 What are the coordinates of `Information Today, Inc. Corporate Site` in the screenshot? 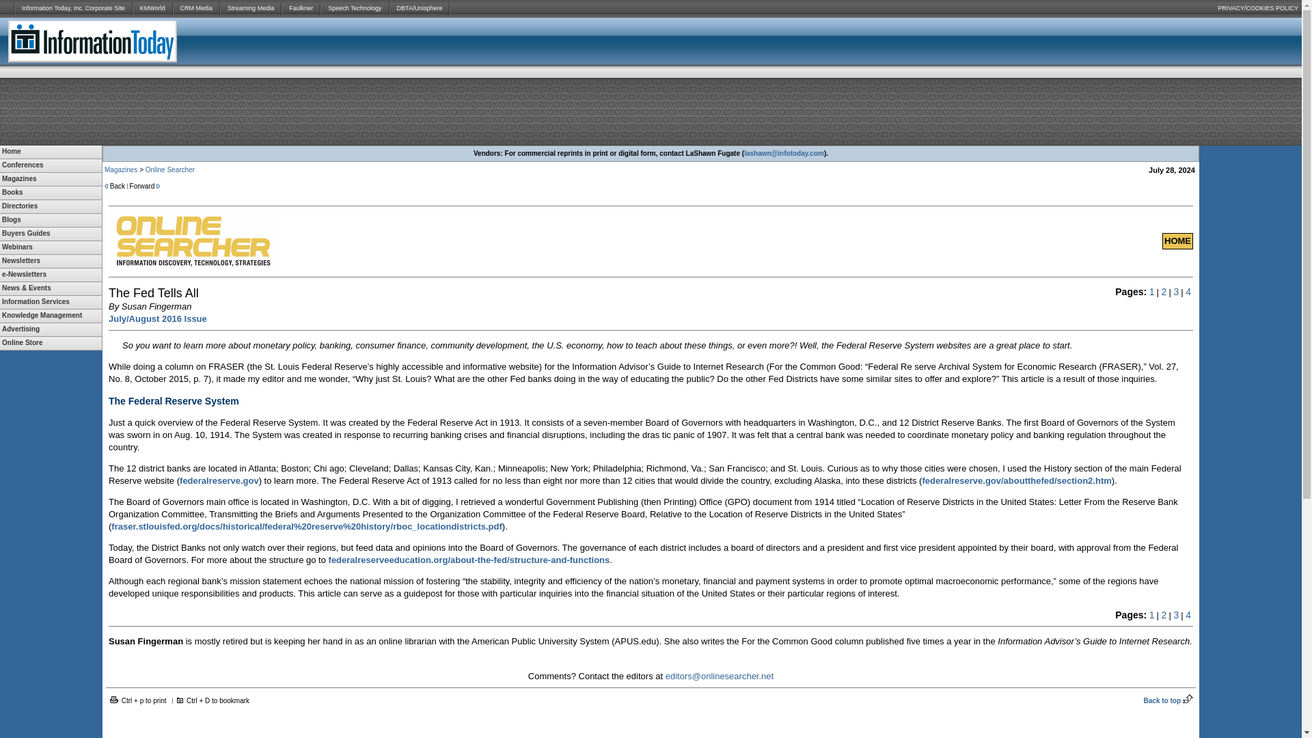 It's located at (73, 8).